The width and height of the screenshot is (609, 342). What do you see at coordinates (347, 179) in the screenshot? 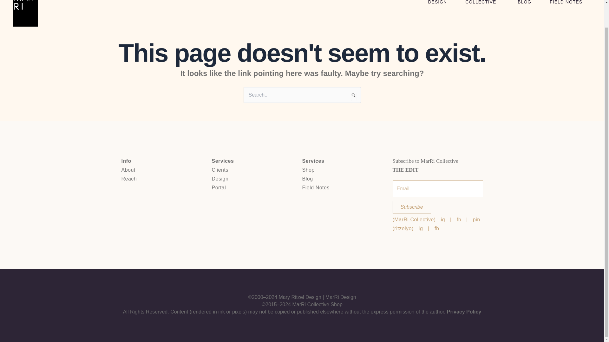
I see `Blog` at bounding box center [347, 179].